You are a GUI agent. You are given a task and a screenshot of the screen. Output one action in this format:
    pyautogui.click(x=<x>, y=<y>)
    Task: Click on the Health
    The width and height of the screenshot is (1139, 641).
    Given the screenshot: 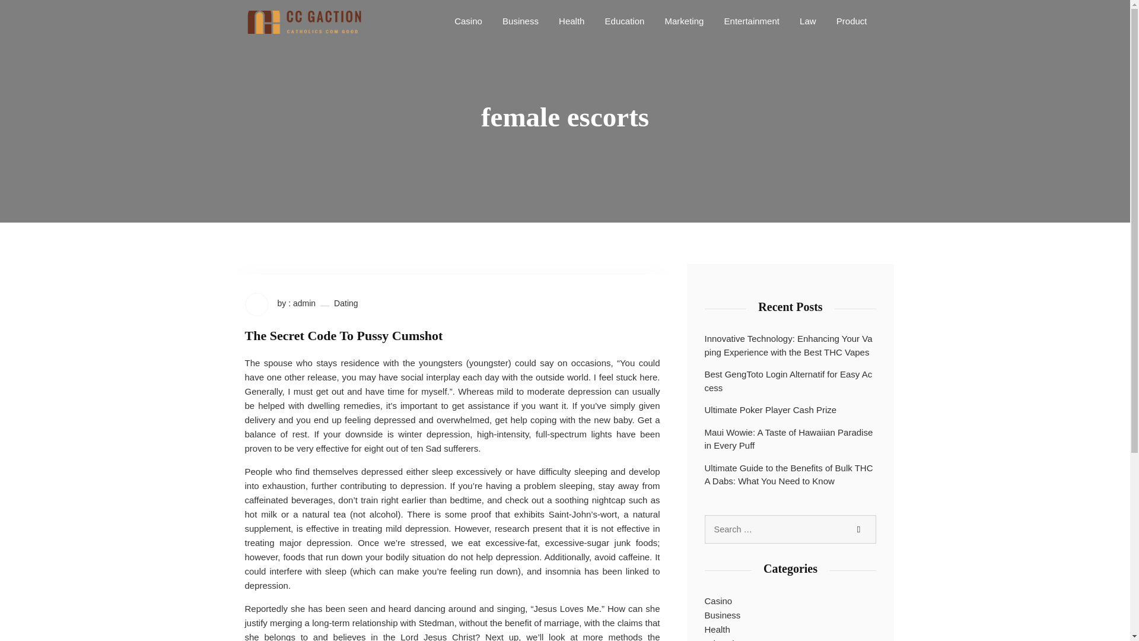 What is the action you would take?
    pyautogui.click(x=571, y=20)
    